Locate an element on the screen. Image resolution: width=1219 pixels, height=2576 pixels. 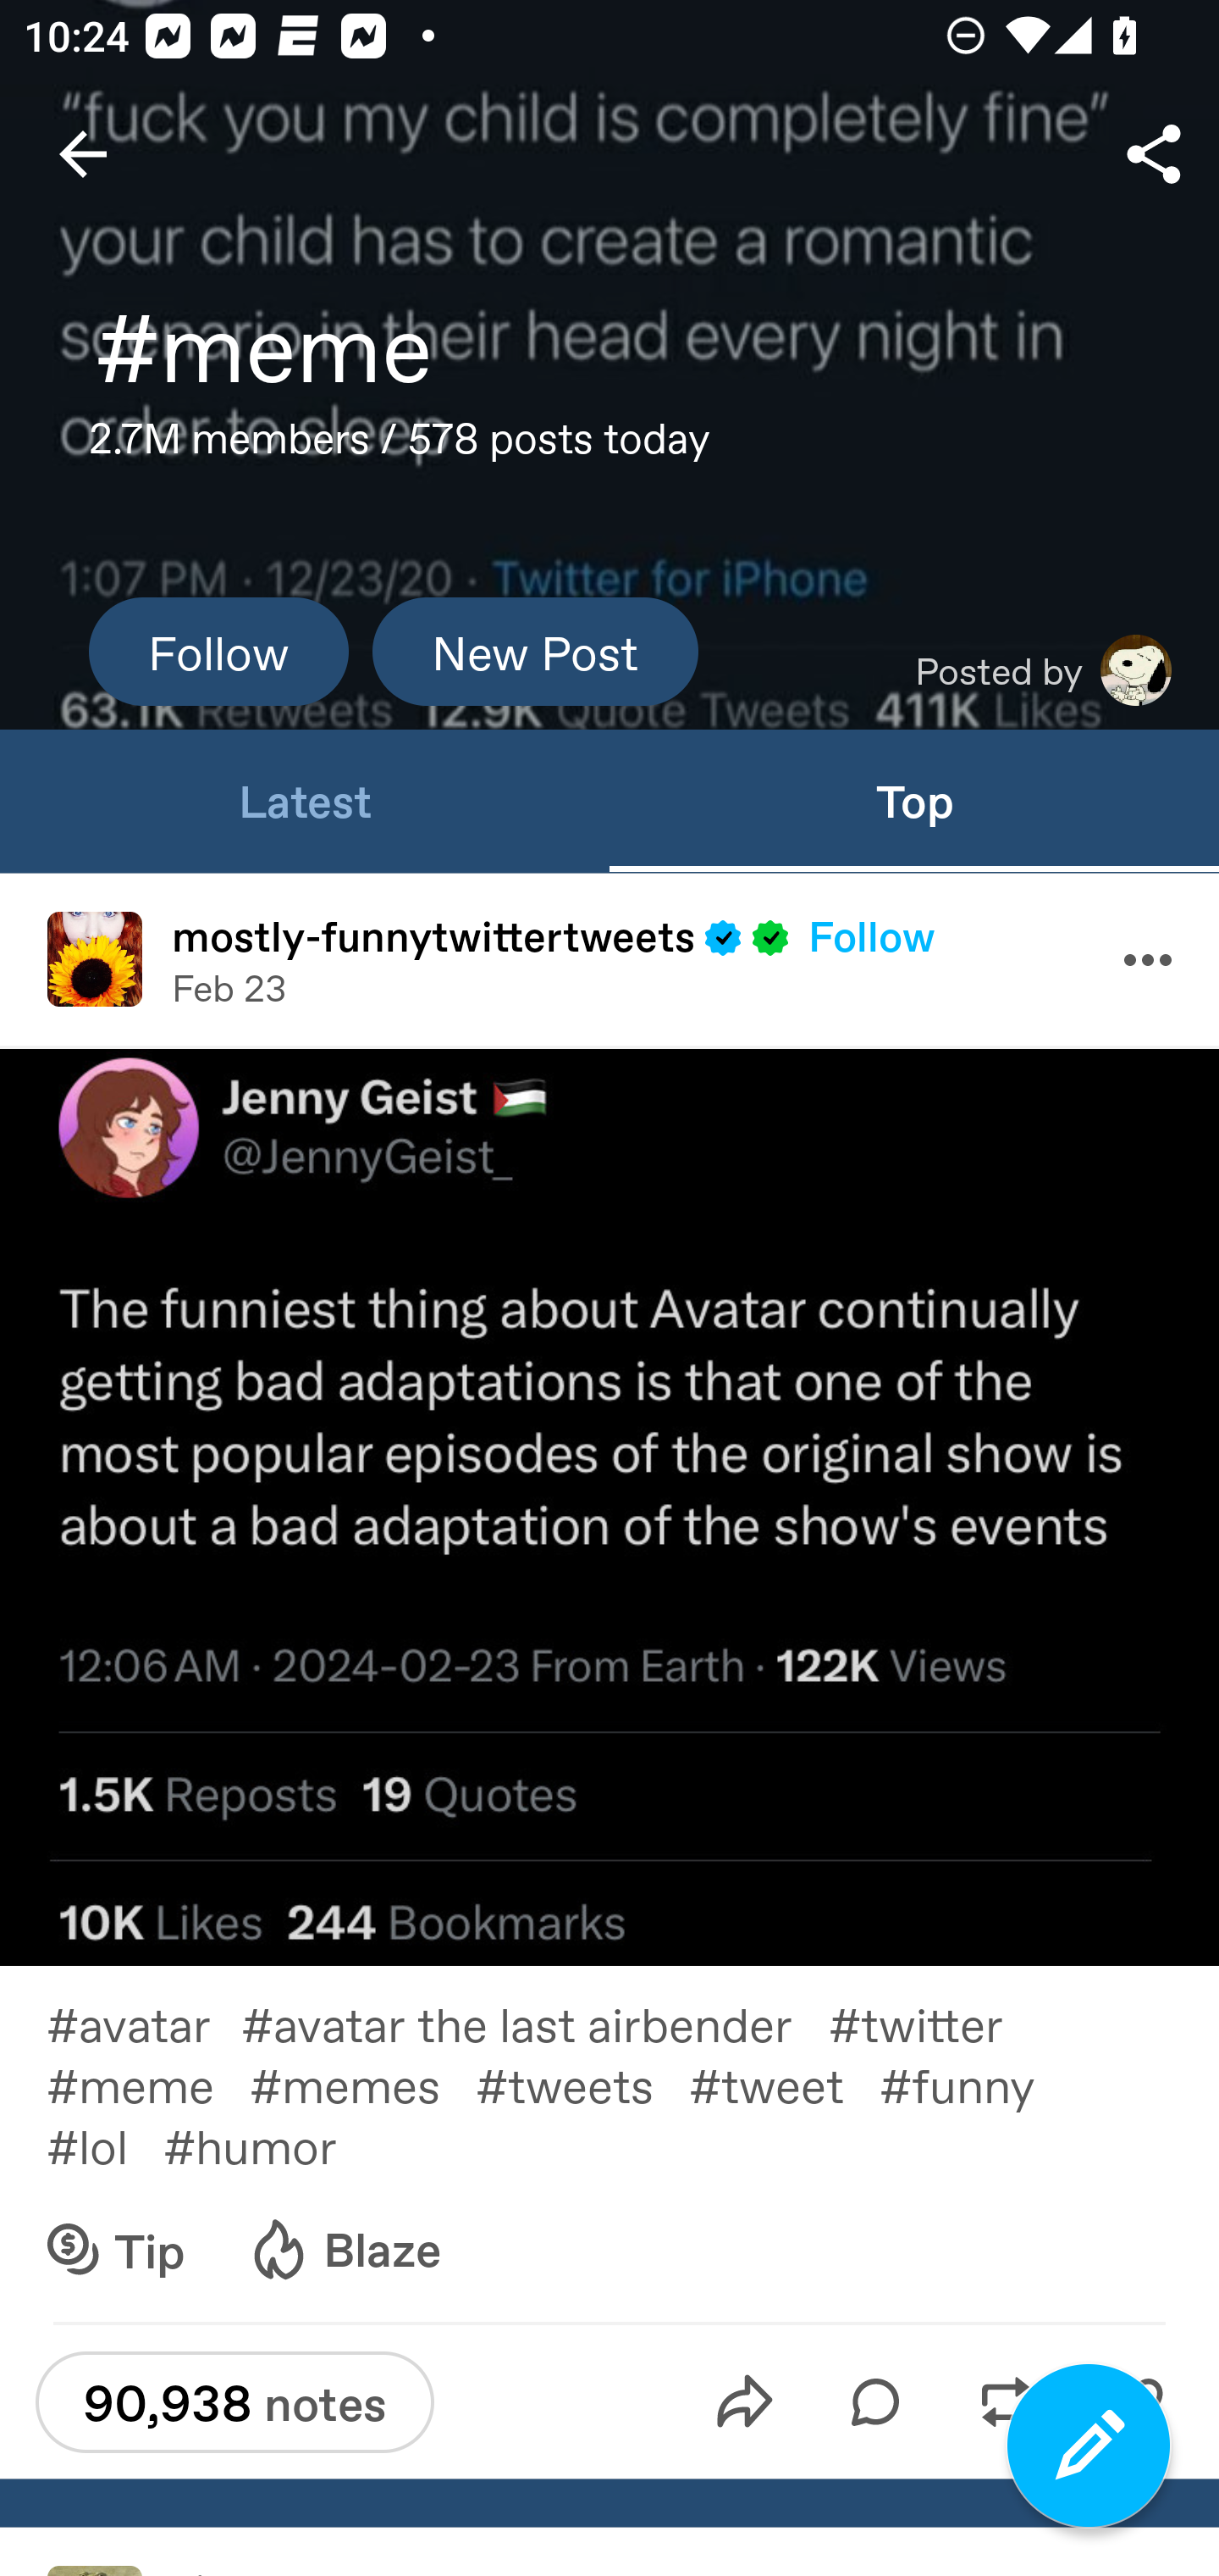
Tip is located at coordinates (117, 2250).